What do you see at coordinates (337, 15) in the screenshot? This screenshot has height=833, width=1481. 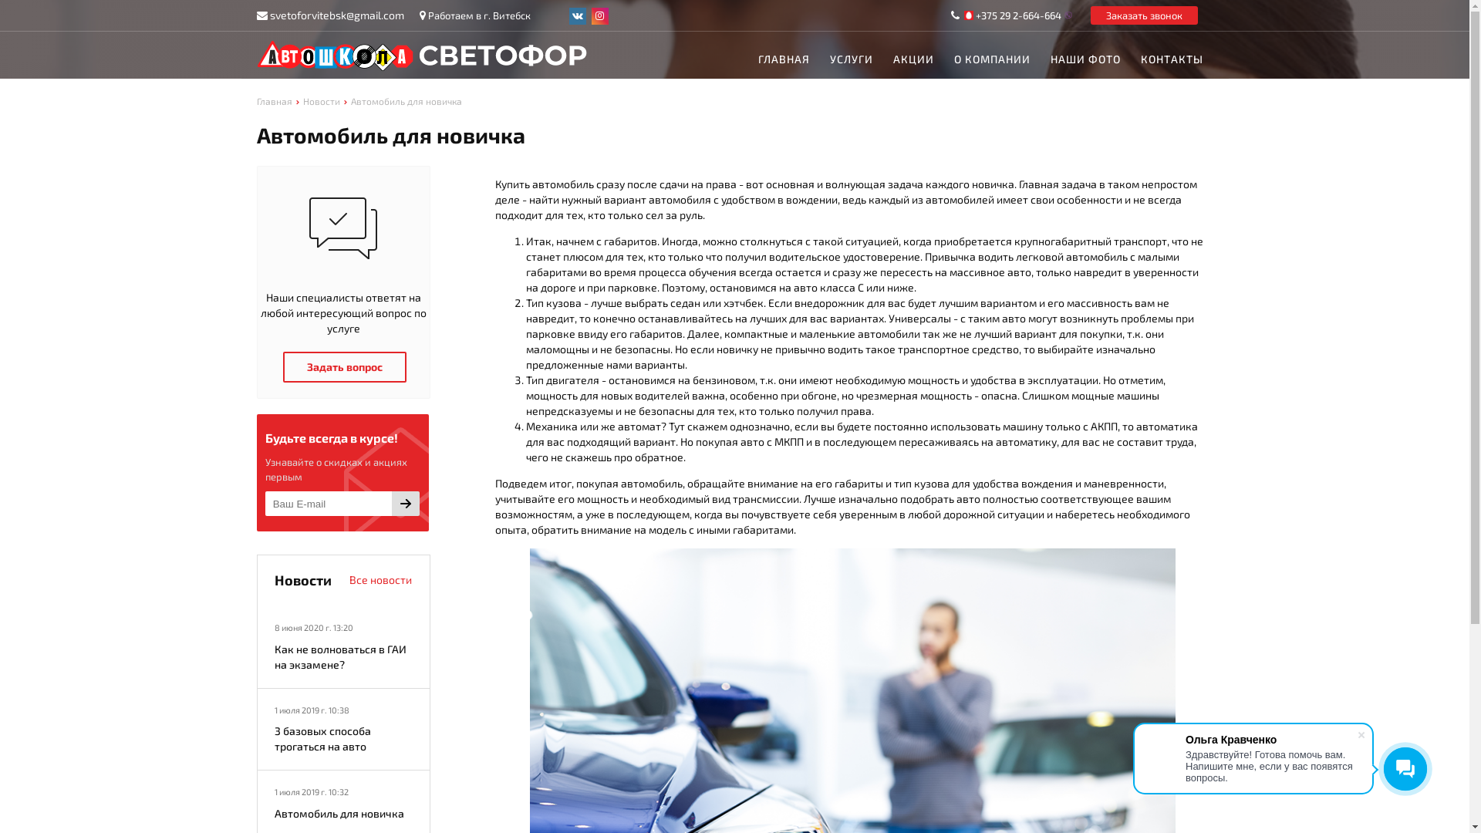 I see `svetoforvitebsk@gmail.com` at bounding box center [337, 15].